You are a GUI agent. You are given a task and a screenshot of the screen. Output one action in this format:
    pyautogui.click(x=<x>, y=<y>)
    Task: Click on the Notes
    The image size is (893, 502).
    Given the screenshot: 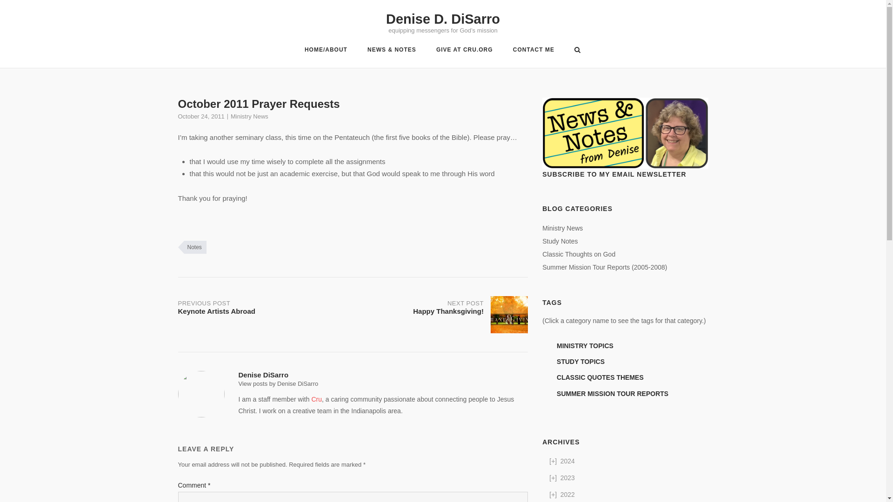 What is the action you would take?
    pyautogui.click(x=278, y=383)
    